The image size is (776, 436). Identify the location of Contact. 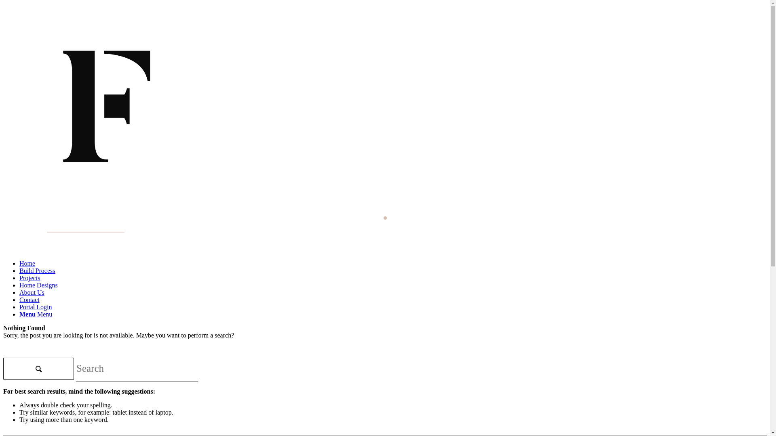
(30, 300).